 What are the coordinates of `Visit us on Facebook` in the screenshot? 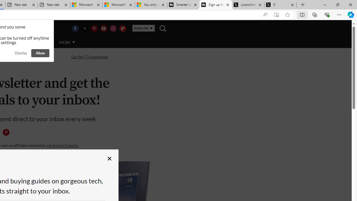 It's located at (75, 28).